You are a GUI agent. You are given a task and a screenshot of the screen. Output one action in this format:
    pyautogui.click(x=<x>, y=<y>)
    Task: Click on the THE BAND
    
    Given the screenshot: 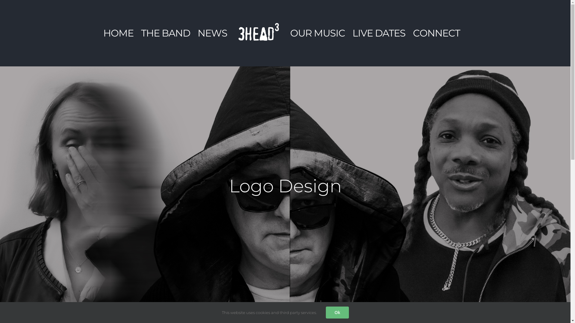 What is the action you would take?
    pyautogui.click(x=165, y=33)
    